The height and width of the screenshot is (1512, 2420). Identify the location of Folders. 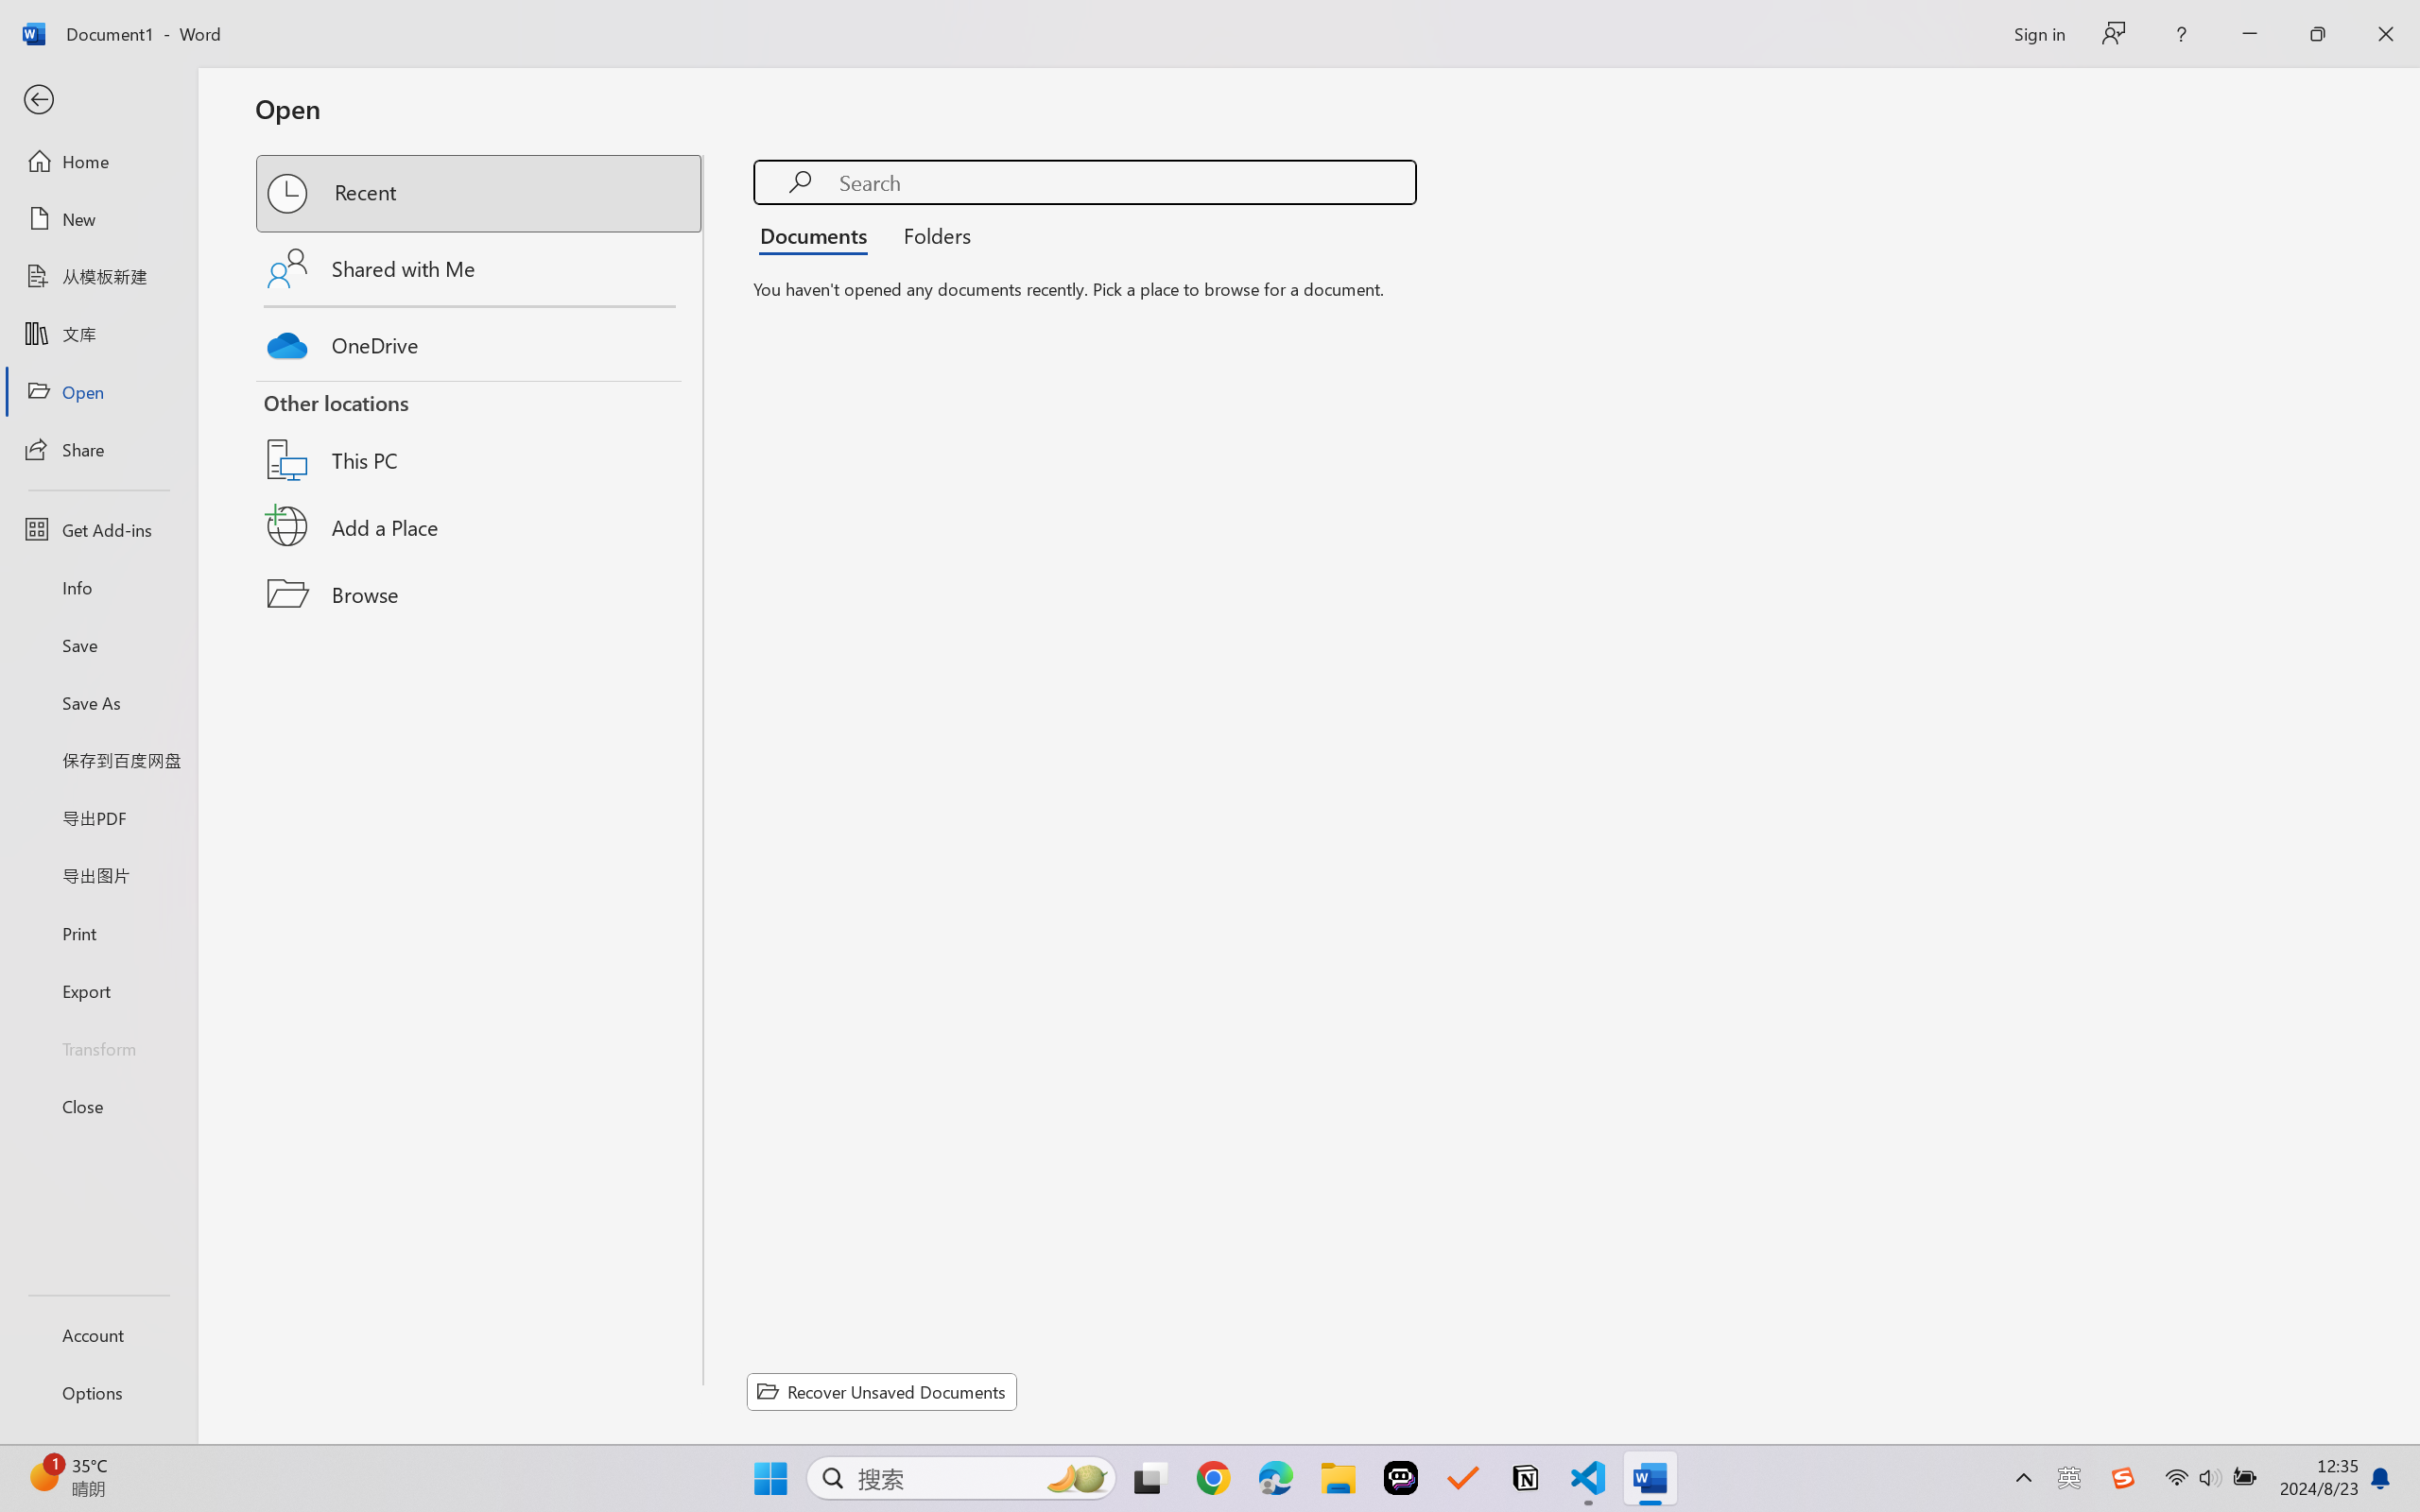
(931, 234).